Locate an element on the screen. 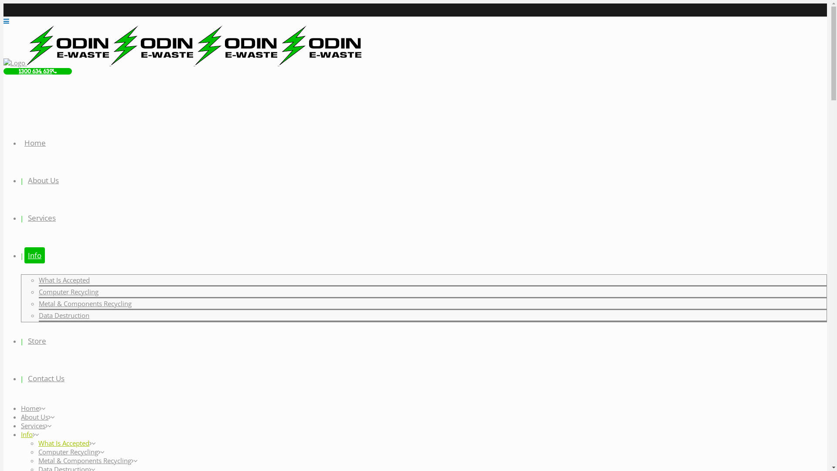  What Is Accepted is located at coordinates (65, 280).